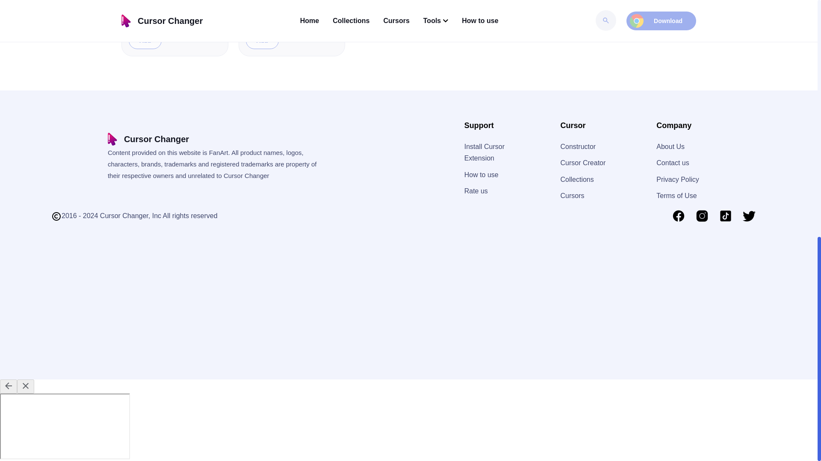  Describe the element at coordinates (145, 40) in the screenshot. I see `Add` at that location.